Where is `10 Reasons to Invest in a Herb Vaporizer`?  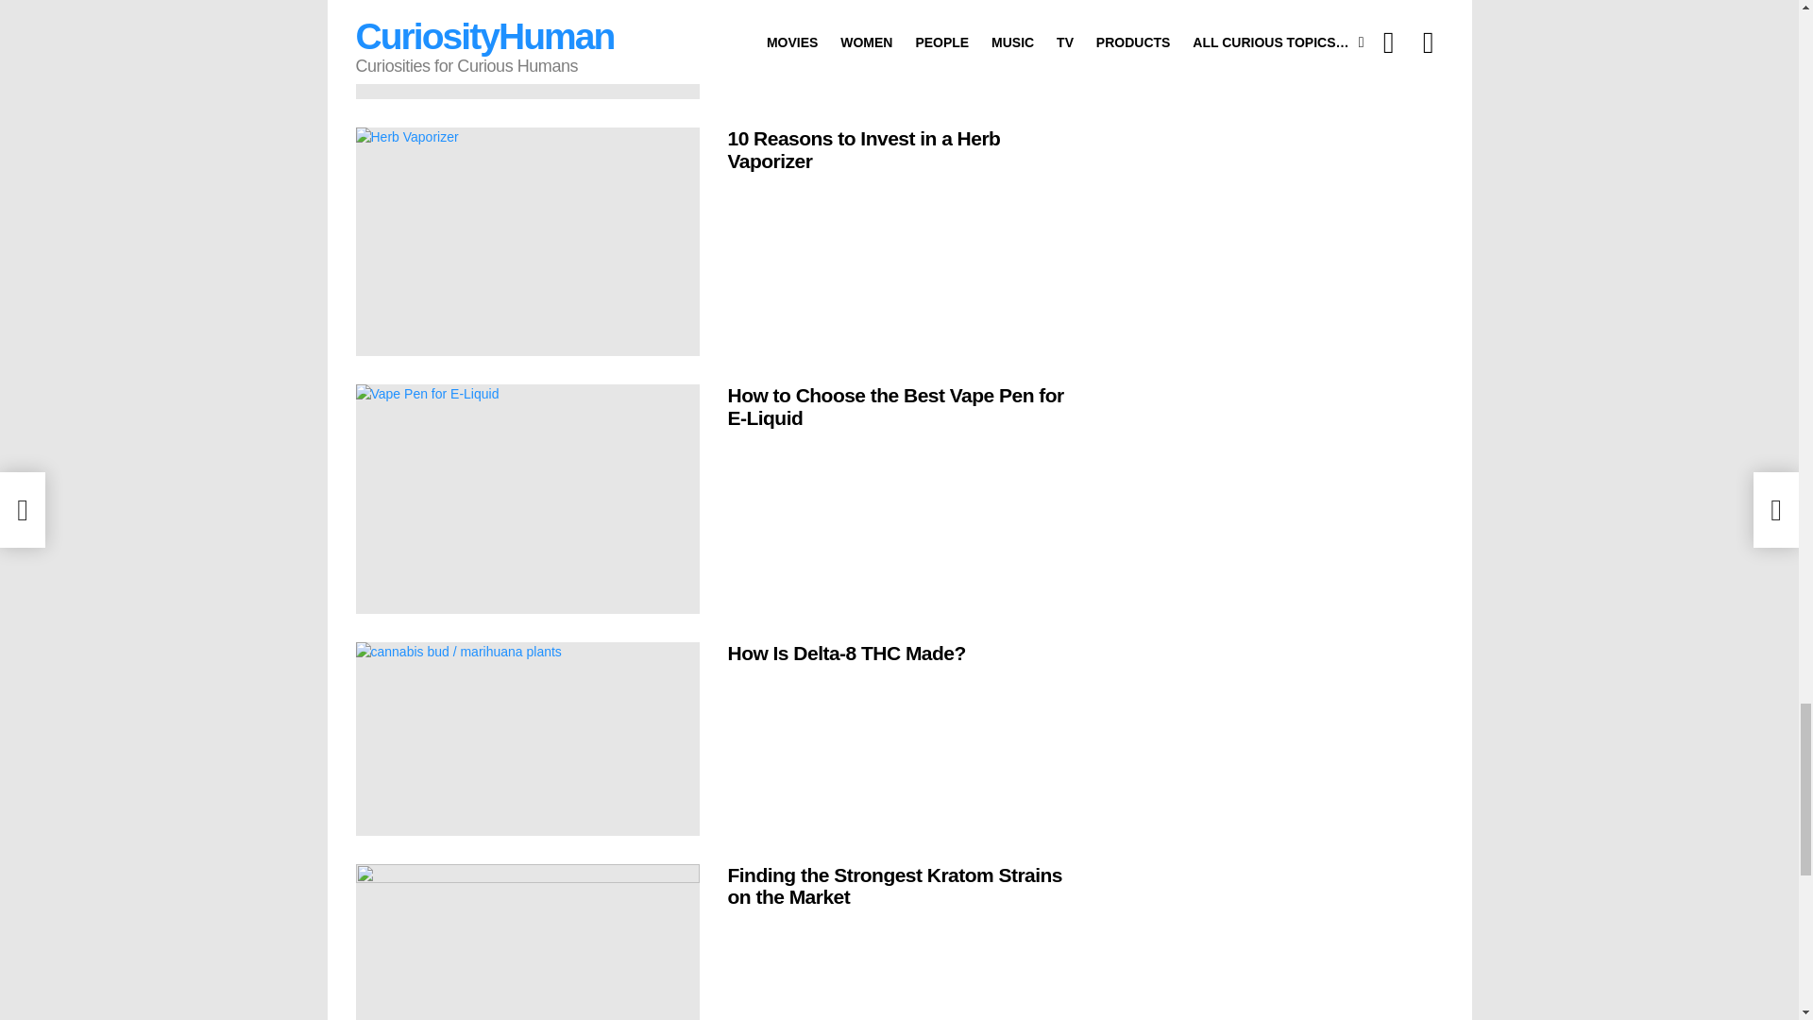 10 Reasons to Invest in a Herb Vaporizer is located at coordinates (527, 242).